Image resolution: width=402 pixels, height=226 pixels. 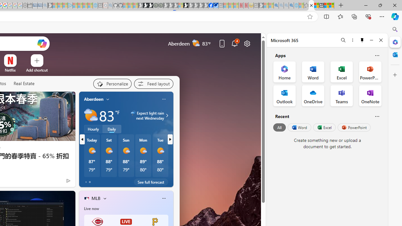 I want to click on See full forecast, so click(x=151, y=182).